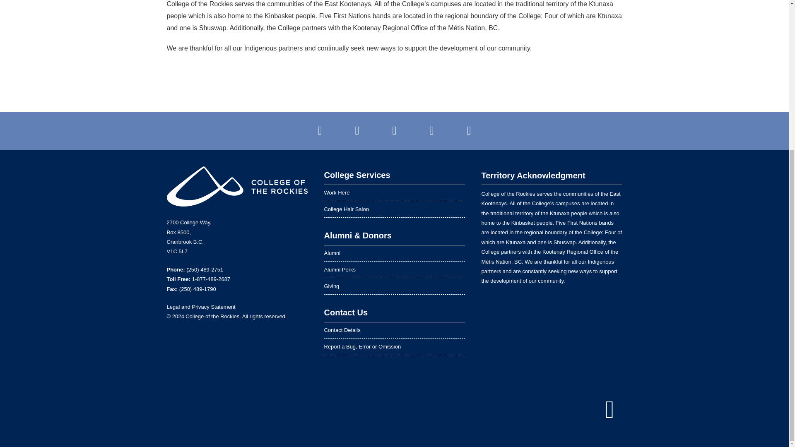 This screenshot has height=447, width=795. I want to click on 1-877-489-2687, so click(211, 279).